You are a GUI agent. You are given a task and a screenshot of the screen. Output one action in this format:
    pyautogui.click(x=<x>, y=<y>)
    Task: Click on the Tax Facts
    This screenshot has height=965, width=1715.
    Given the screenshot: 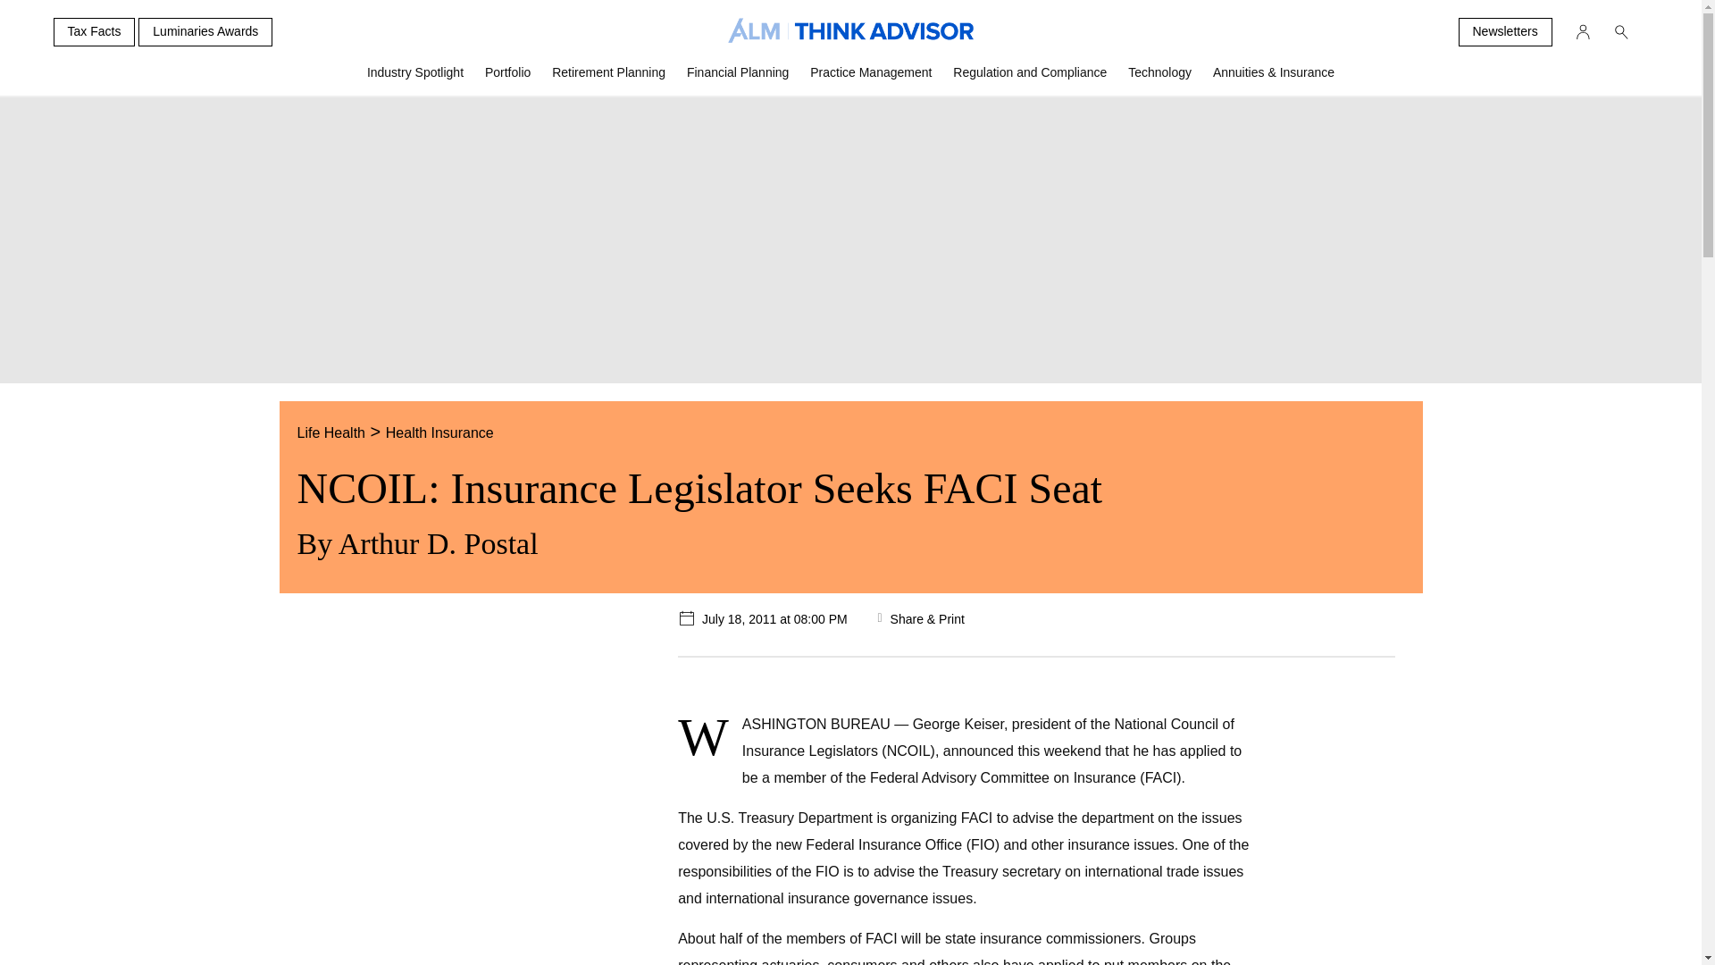 What is the action you would take?
    pyautogui.click(x=94, y=32)
    